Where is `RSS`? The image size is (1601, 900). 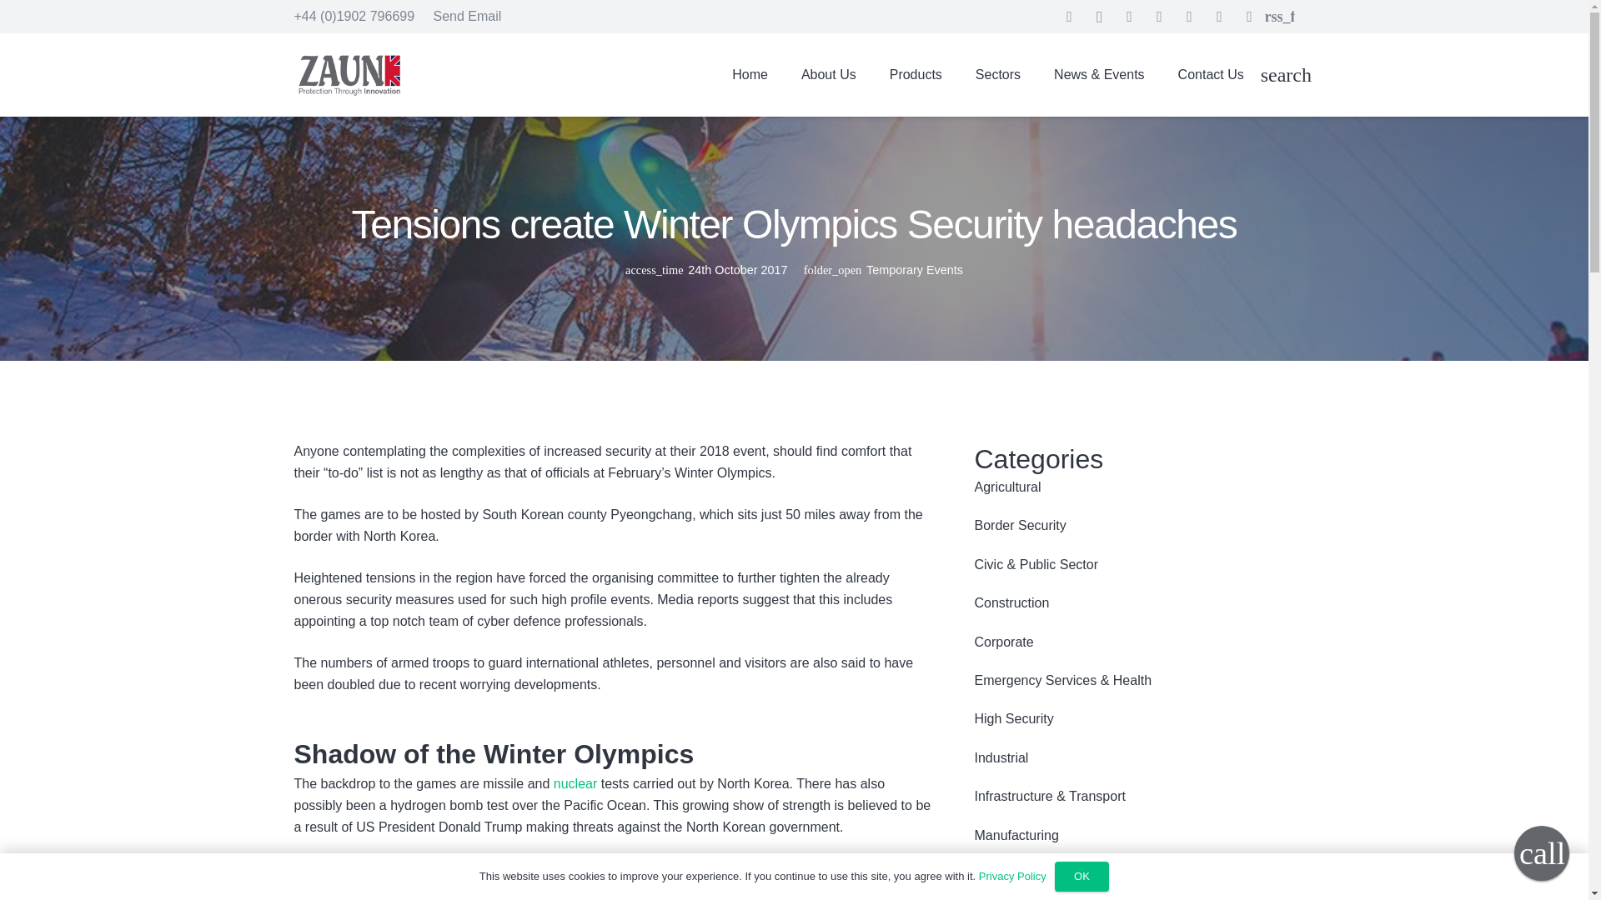 RSS is located at coordinates (1279, 17).